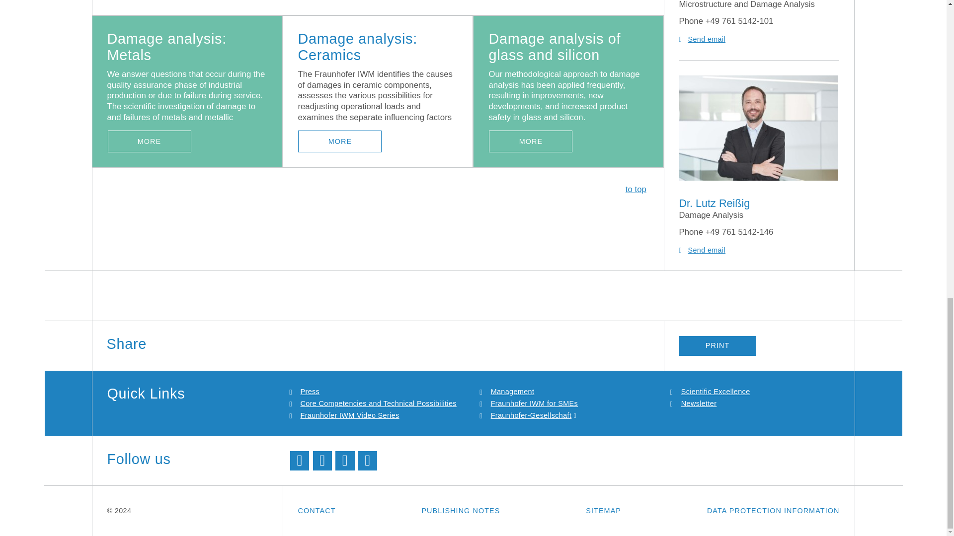  What do you see at coordinates (340, 141) in the screenshot?
I see `More Information` at bounding box center [340, 141].